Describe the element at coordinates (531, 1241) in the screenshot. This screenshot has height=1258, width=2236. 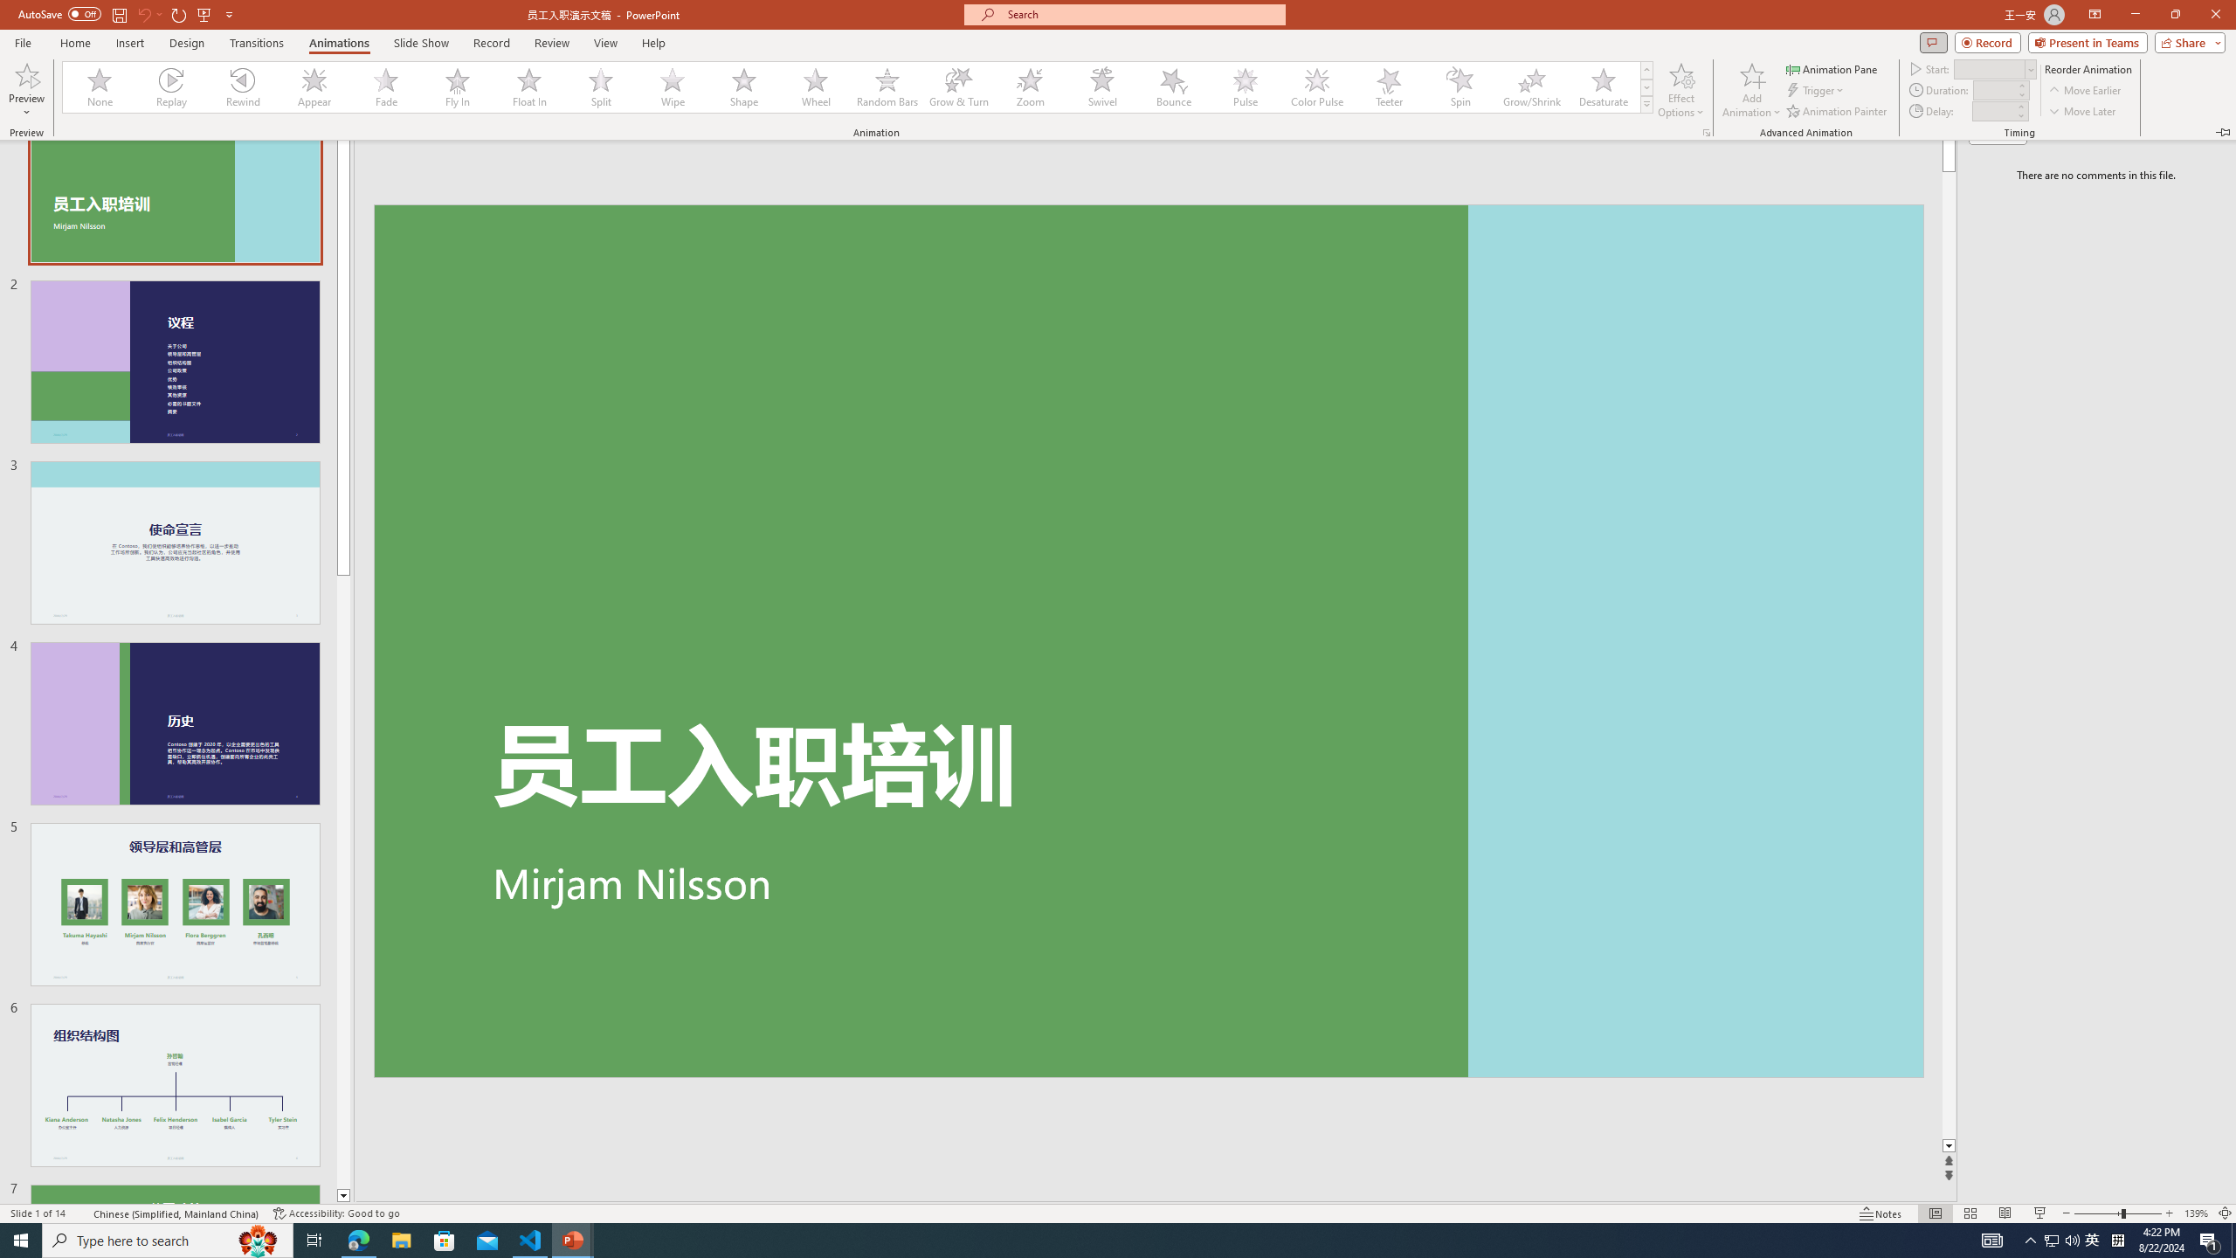
I see `Visual Studio Code - 1 running window` at that location.